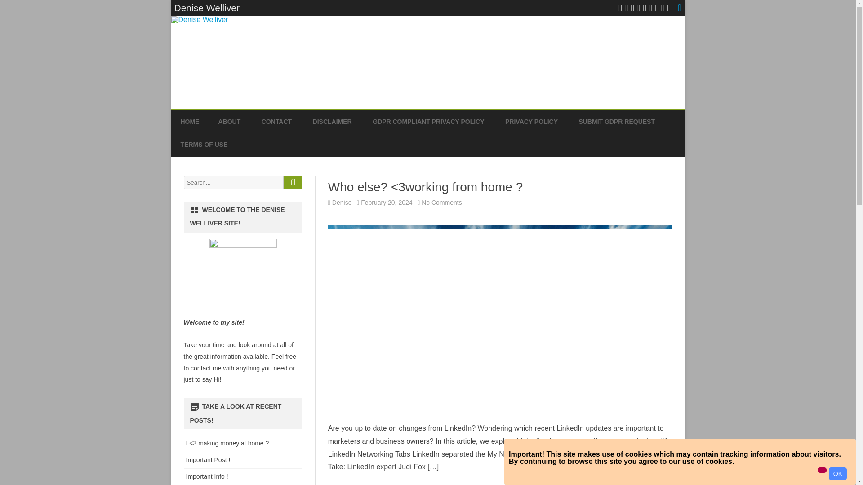 The width and height of the screenshot is (863, 485). What do you see at coordinates (531, 122) in the screenshot?
I see `PRIVACY POLICY` at bounding box center [531, 122].